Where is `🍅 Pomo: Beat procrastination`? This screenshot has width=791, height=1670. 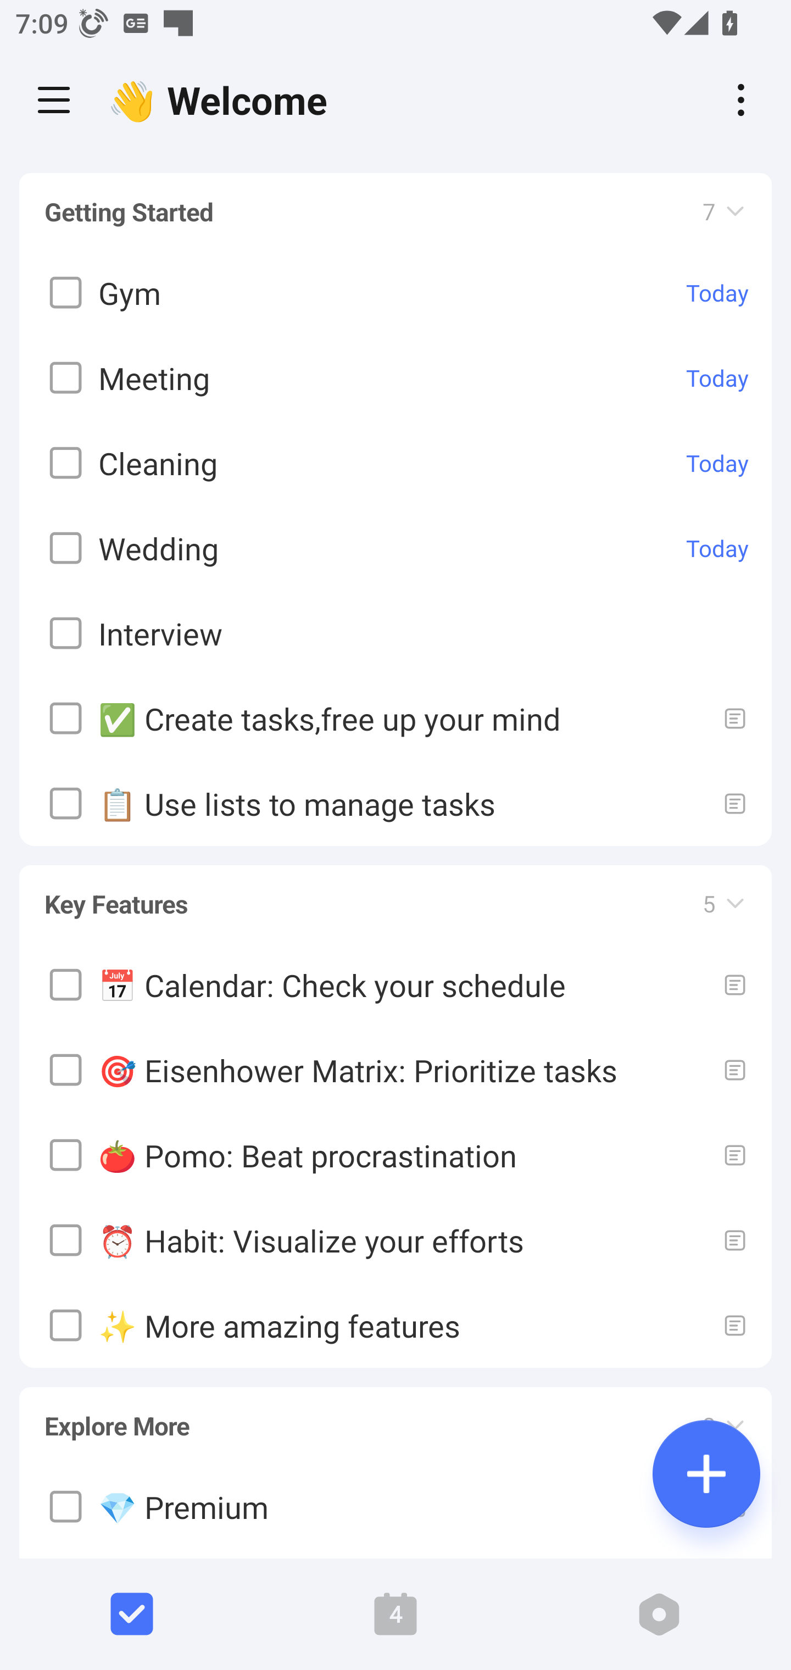 🍅 Pomo: Beat procrastination is located at coordinates (396, 1155).